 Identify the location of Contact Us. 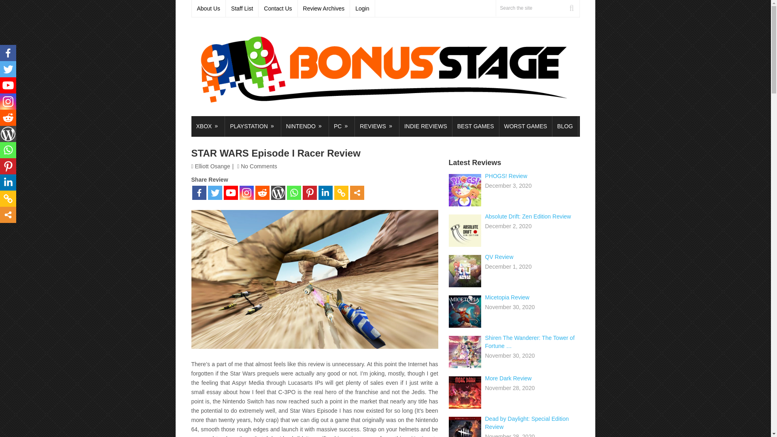
(278, 8).